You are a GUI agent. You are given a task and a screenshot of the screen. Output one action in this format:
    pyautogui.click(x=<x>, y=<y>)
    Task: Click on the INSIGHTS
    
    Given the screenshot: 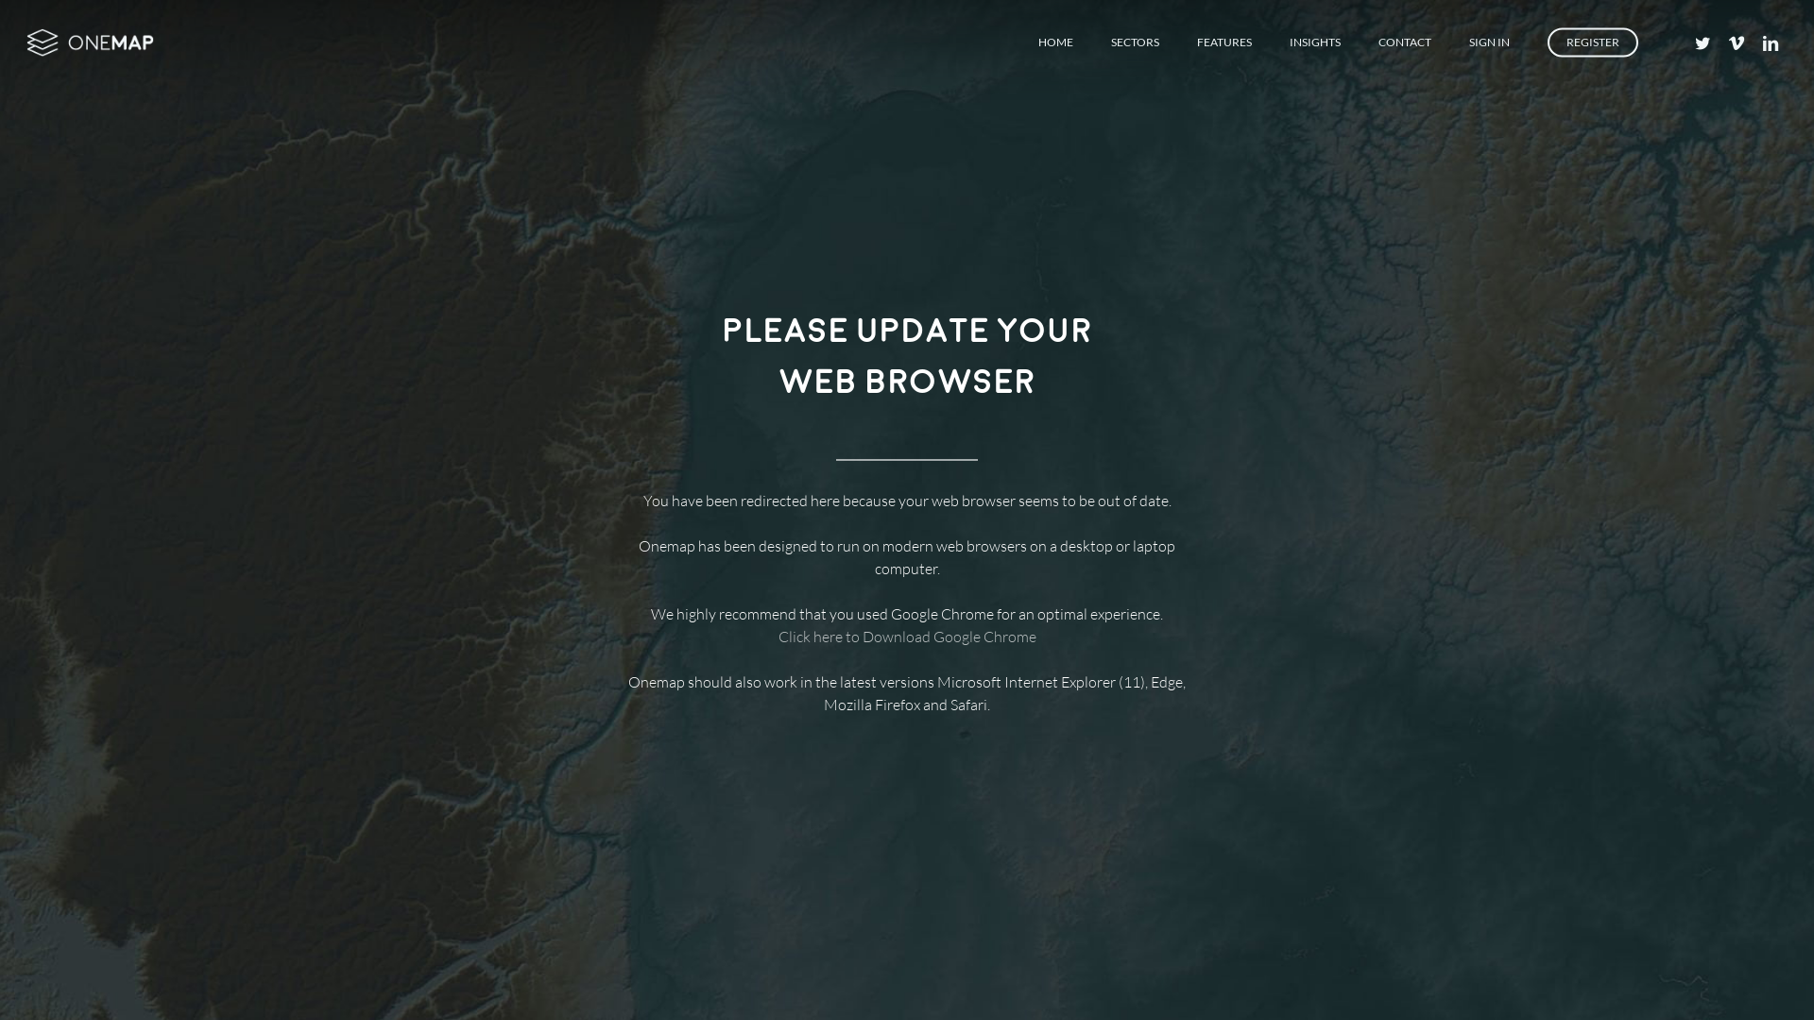 What is the action you would take?
    pyautogui.click(x=1315, y=42)
    